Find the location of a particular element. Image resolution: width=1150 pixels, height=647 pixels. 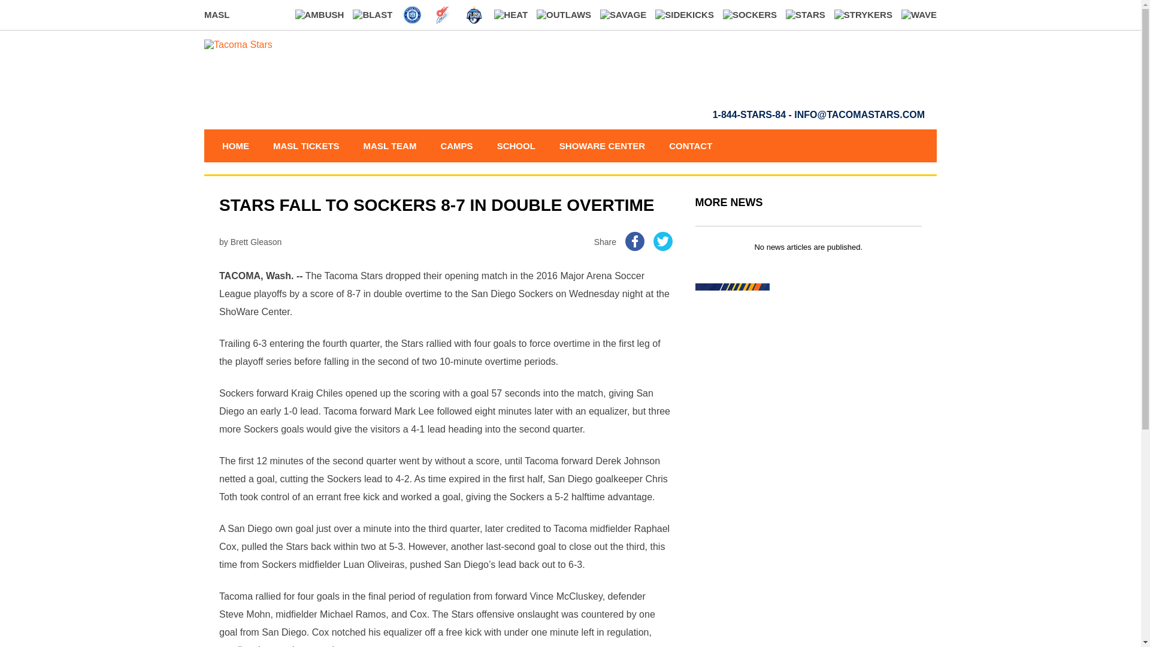

HOME is located at coordinates (235, 146).